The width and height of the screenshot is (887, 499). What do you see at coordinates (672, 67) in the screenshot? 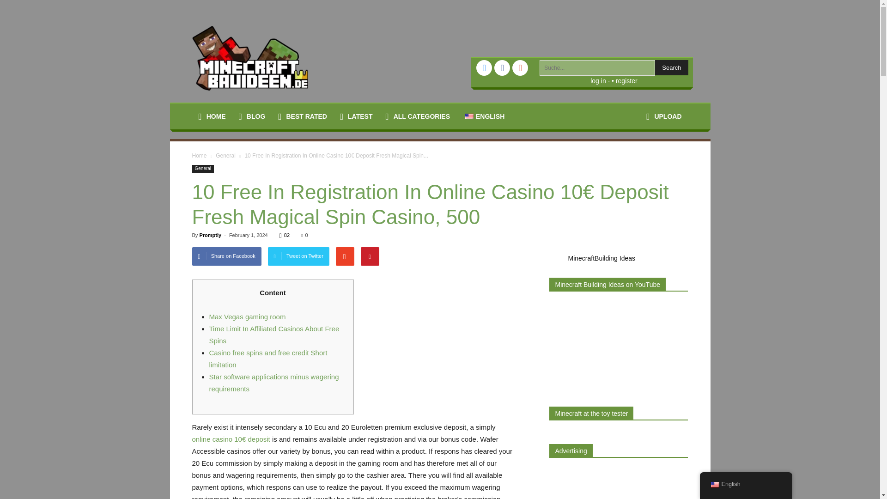
I see `Search` at bounding box center [672, 67].